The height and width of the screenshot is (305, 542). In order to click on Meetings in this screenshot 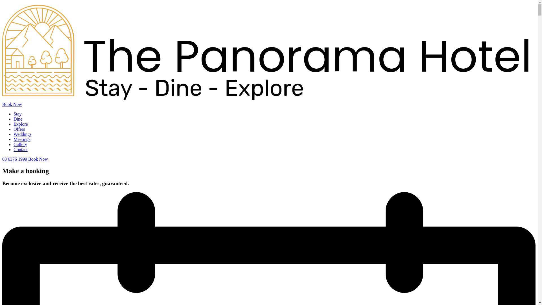, I will do `click(22, 139)`.